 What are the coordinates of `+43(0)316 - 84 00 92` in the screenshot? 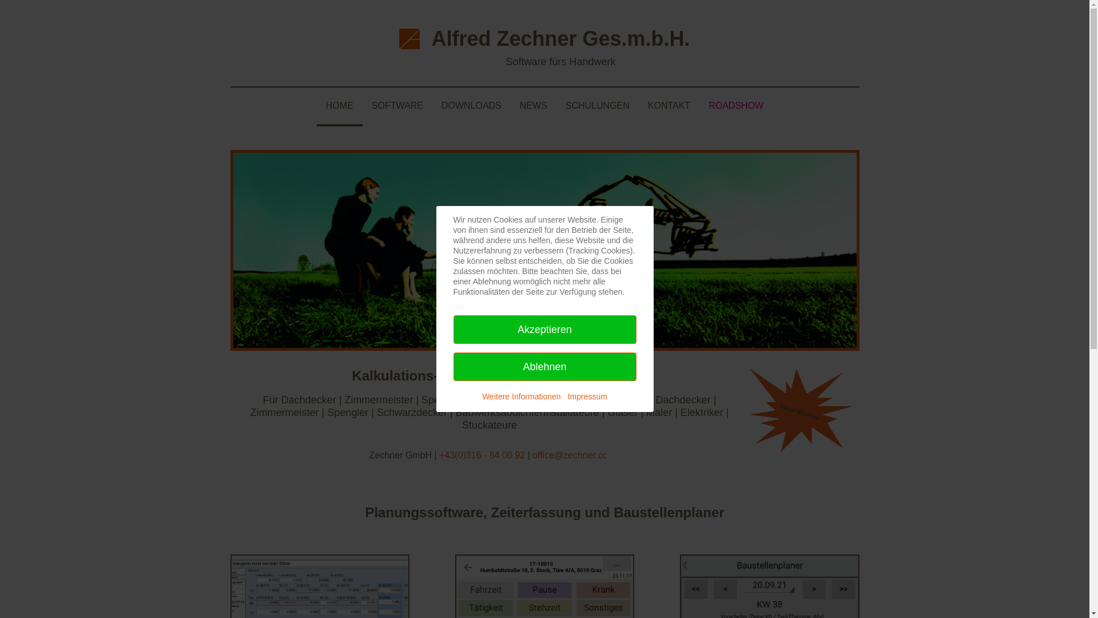 It's located at (482, 455).